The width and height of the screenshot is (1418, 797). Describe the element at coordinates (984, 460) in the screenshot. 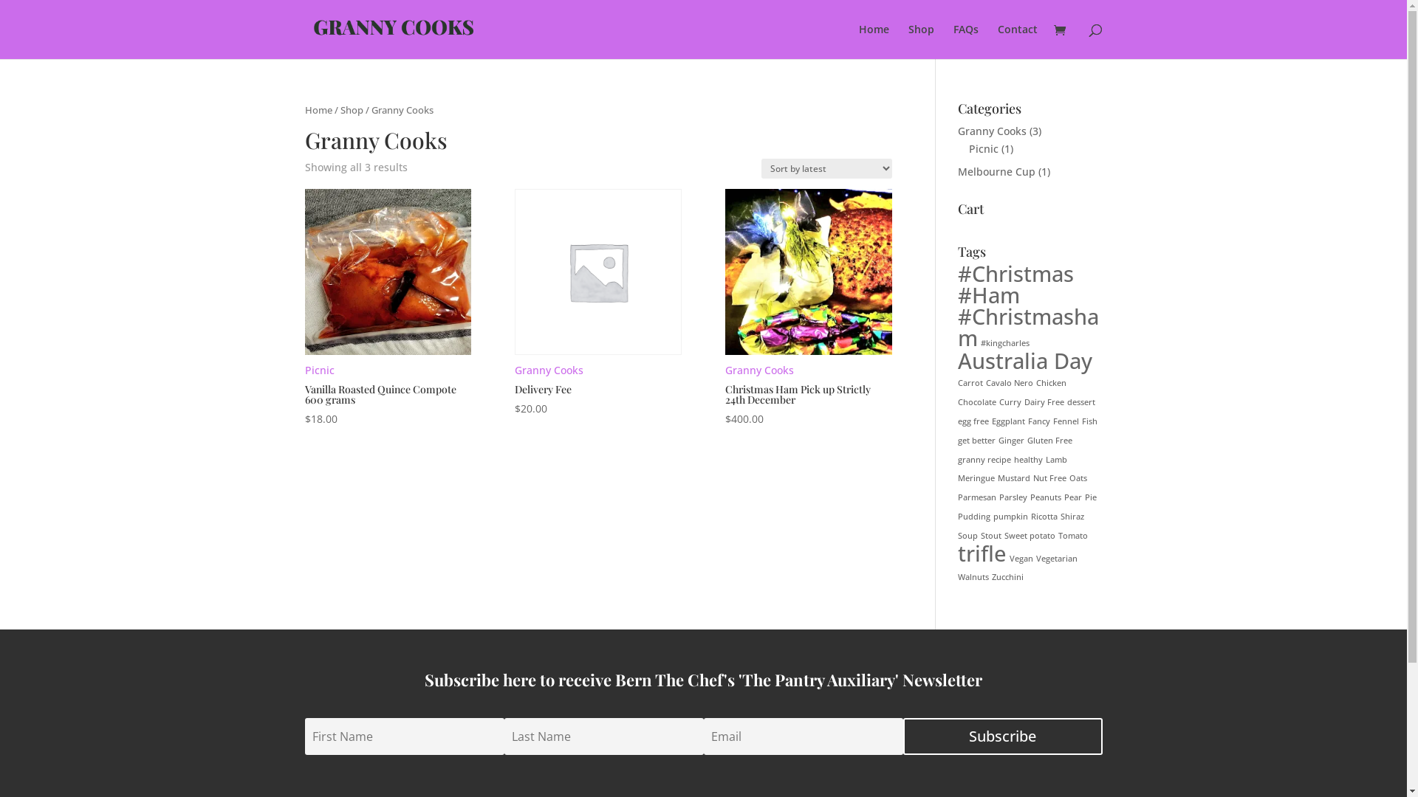

I see `granny recipe` at that location.